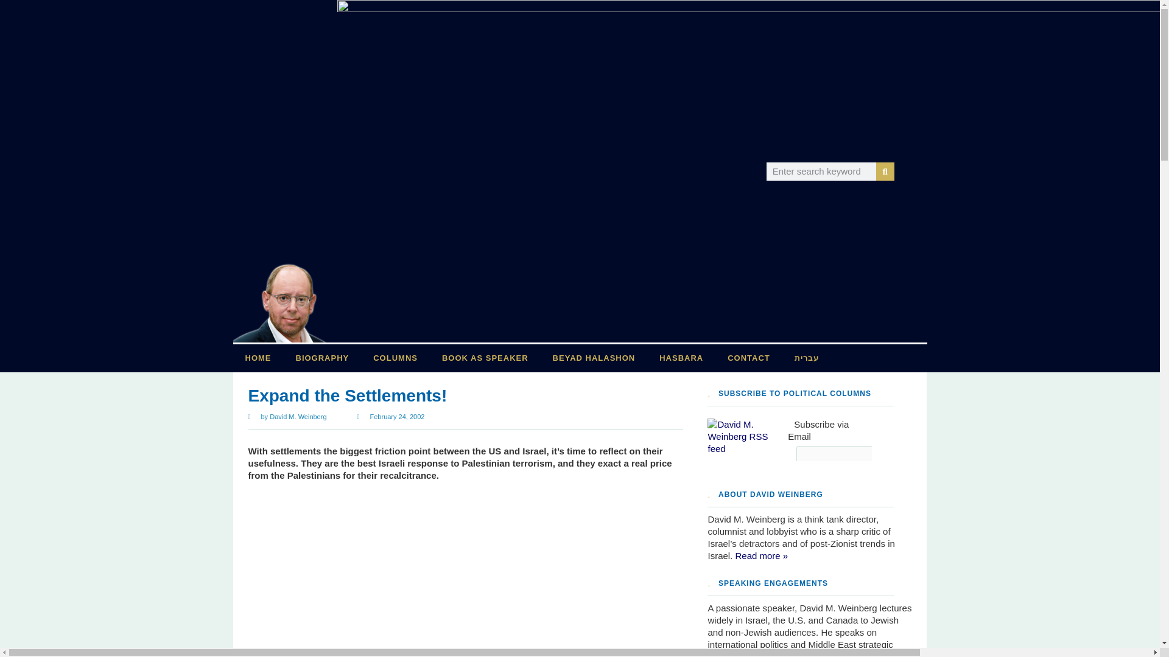 The height and width of the screenshot is (657, 1169). Describe the element at coordinates (749, 358) in the screenshot. I see `CONTACT` at that location.